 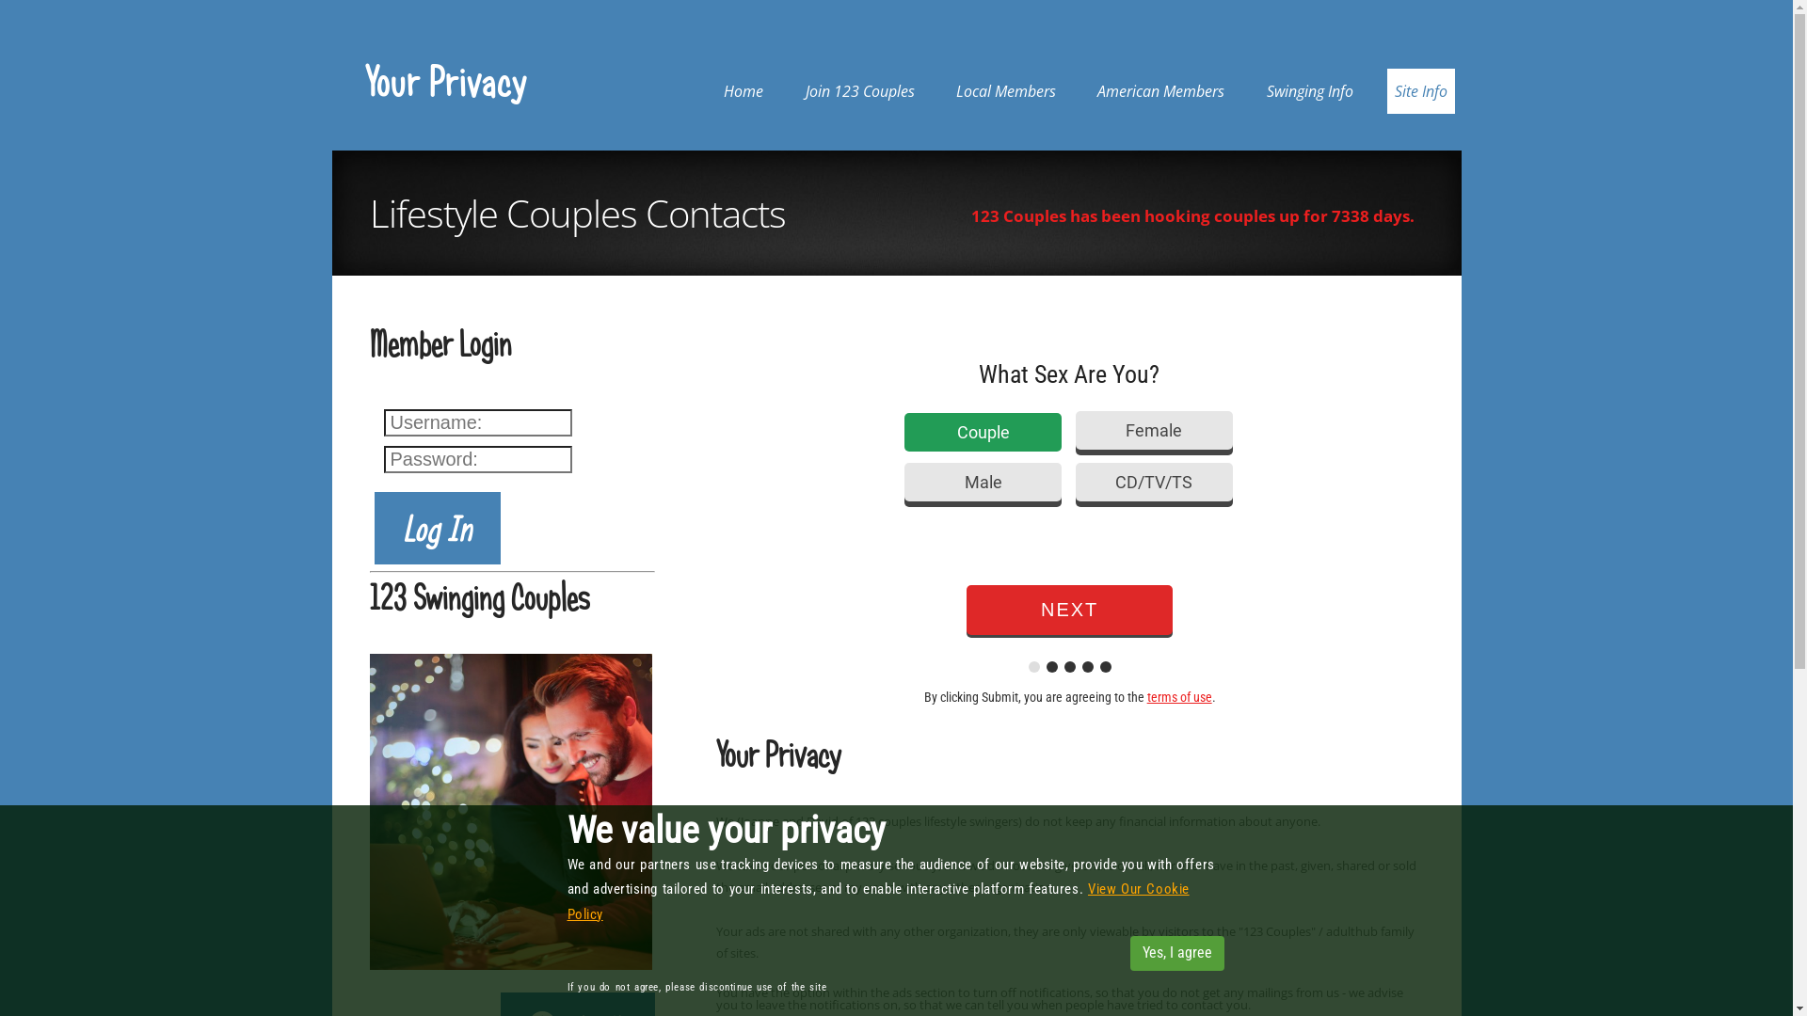 I want to click on 16, so click(x=1496, y=482).